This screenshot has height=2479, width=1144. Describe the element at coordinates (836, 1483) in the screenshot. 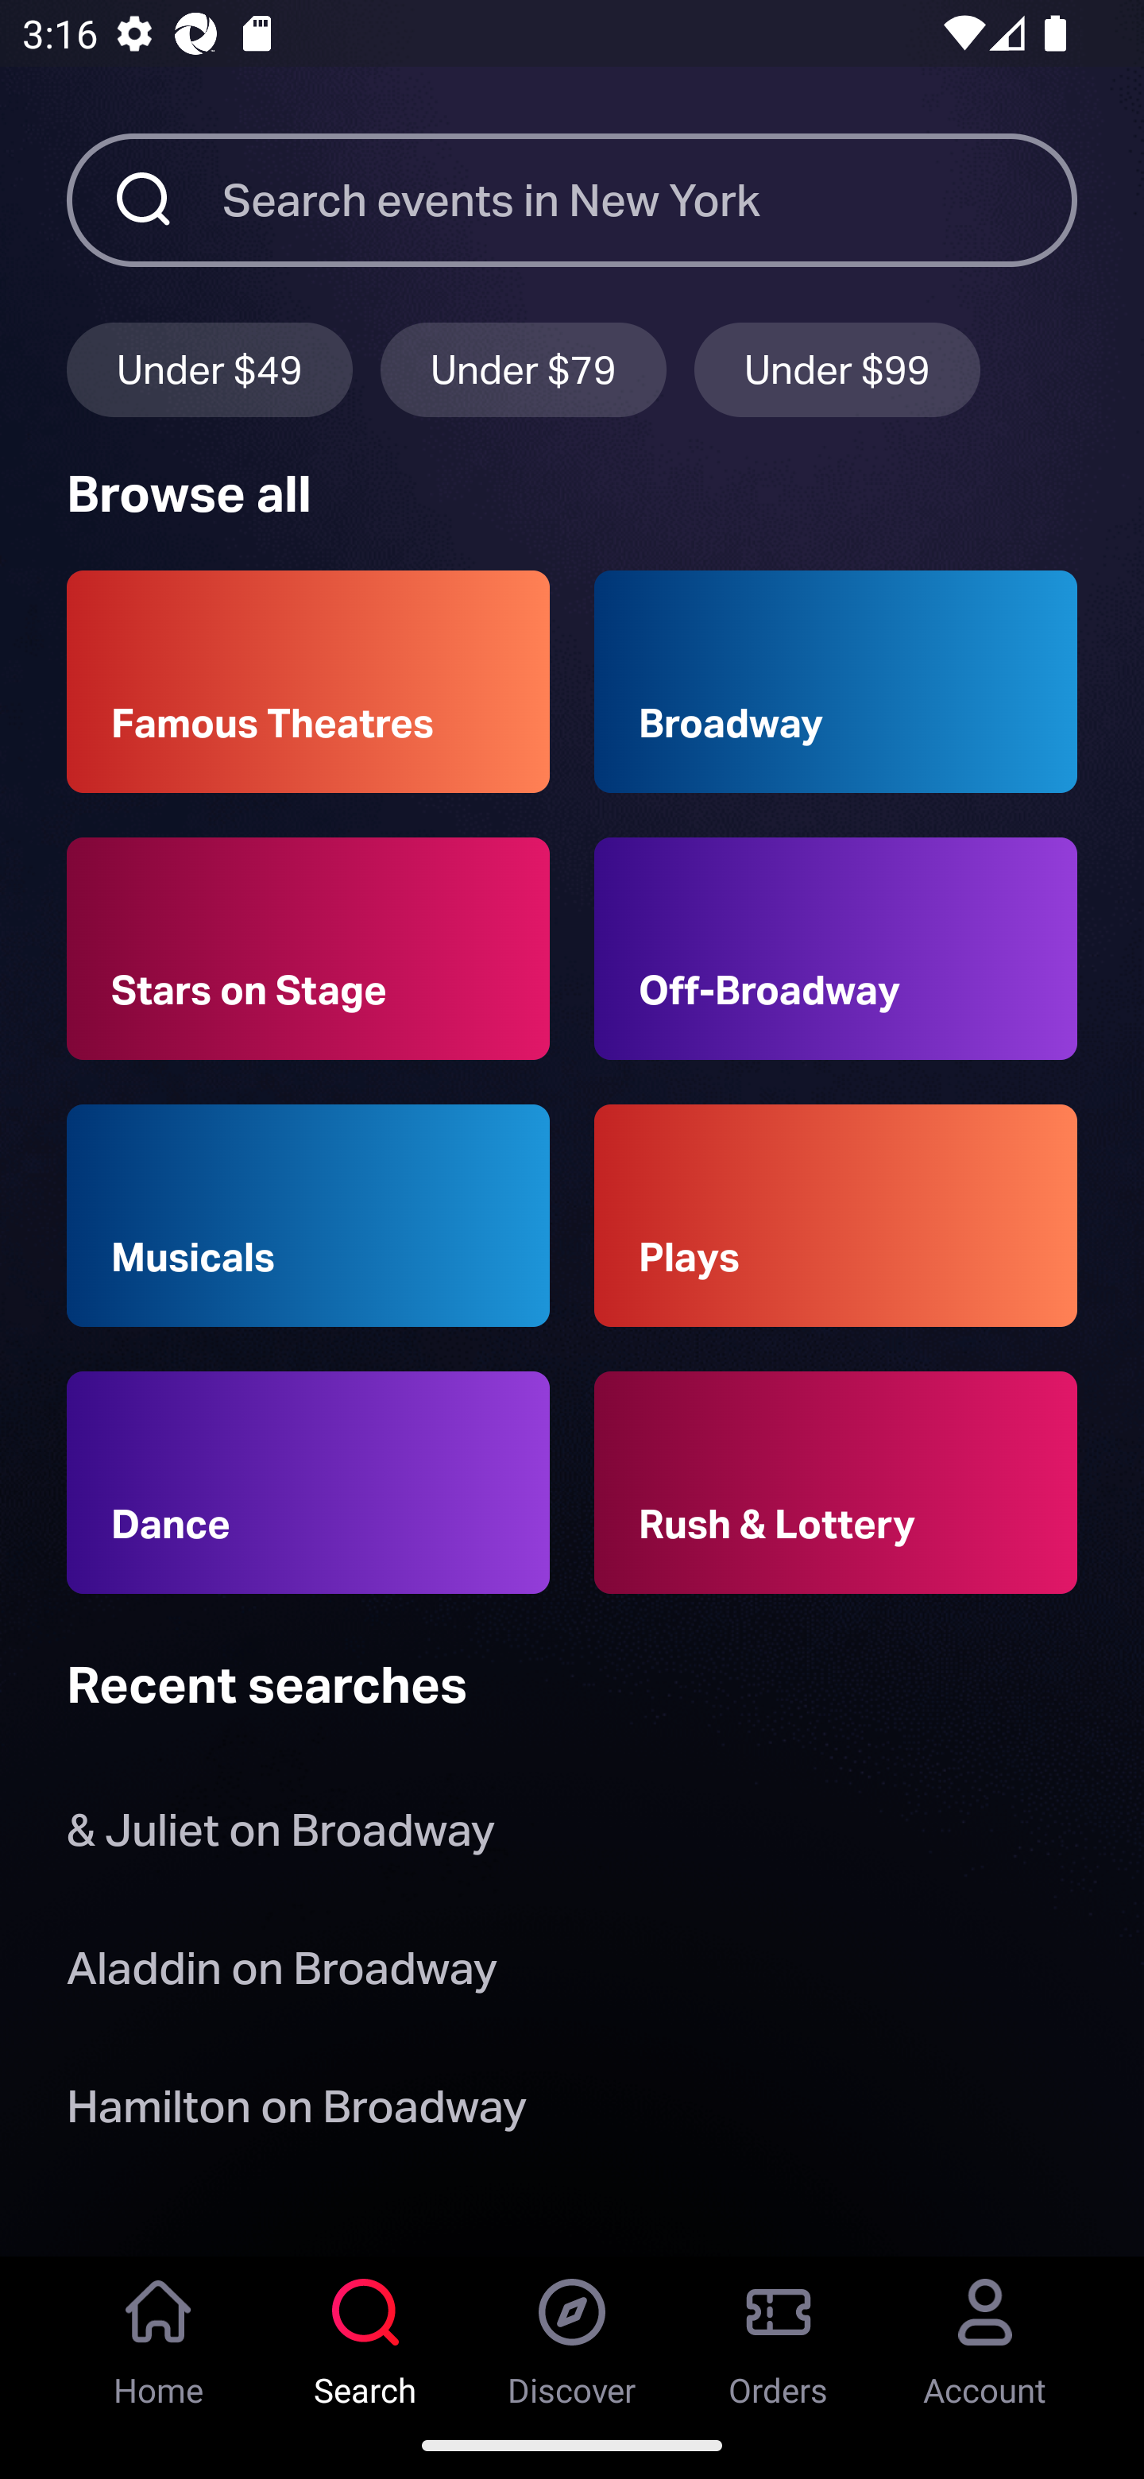

I see `Rush & Lottery` at that location.